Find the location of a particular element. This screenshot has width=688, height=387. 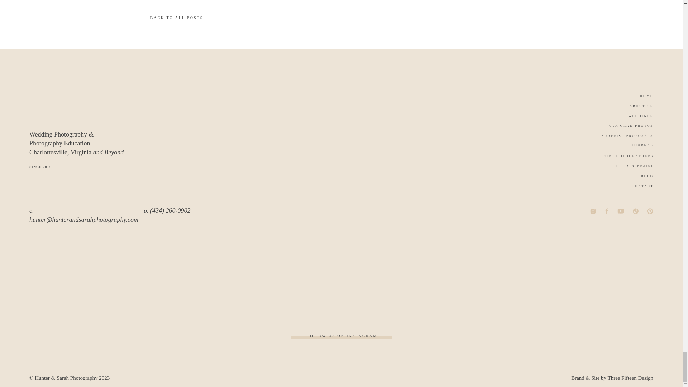

BACK TO ALL POSTS is located at coordinates (235, 20).